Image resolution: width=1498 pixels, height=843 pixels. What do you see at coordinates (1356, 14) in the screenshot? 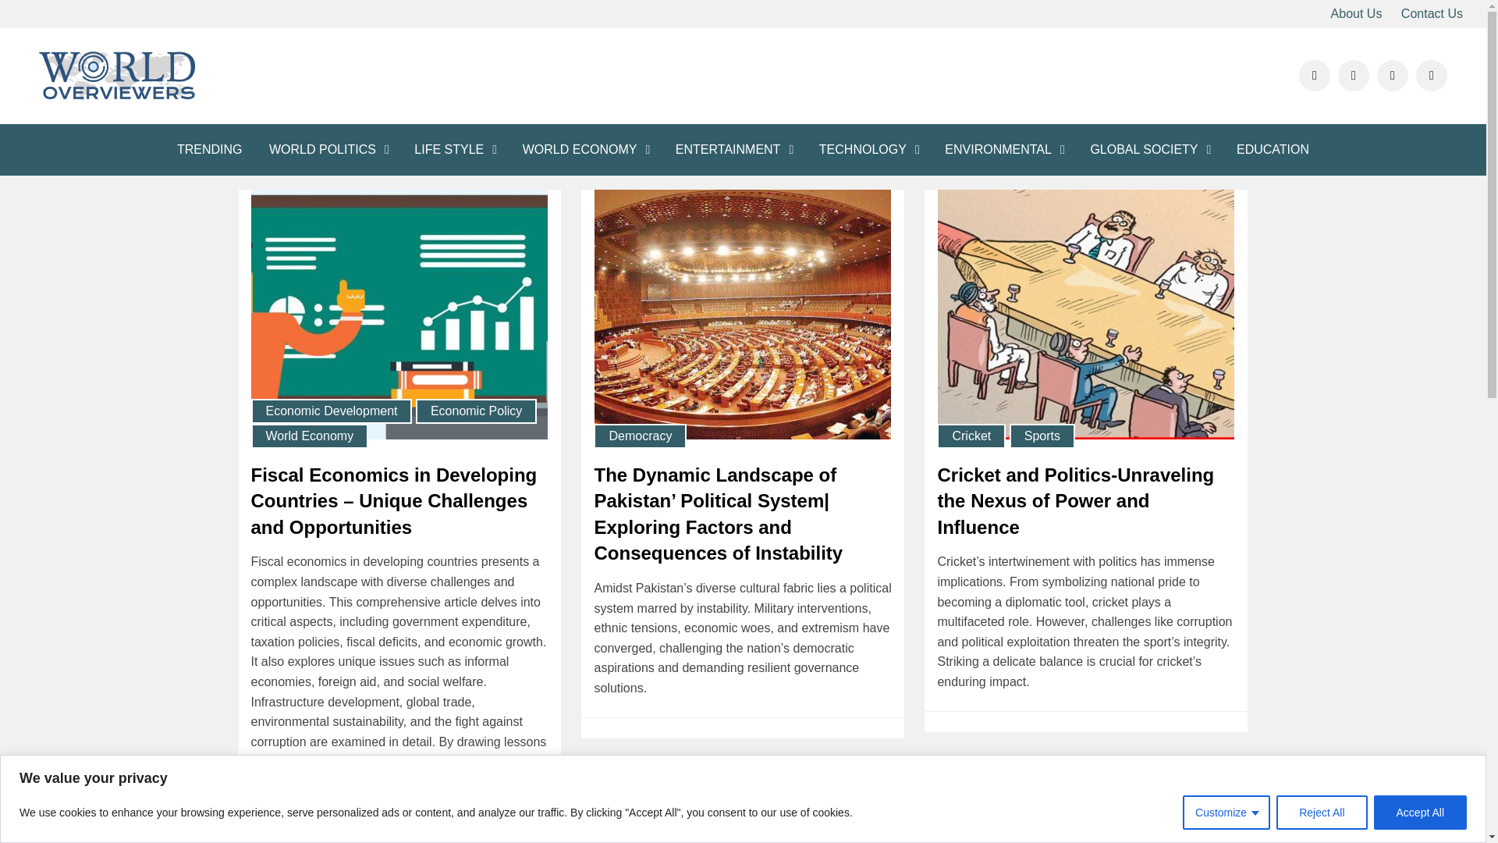
I see `About Us` at bounding box center [1356, 14].